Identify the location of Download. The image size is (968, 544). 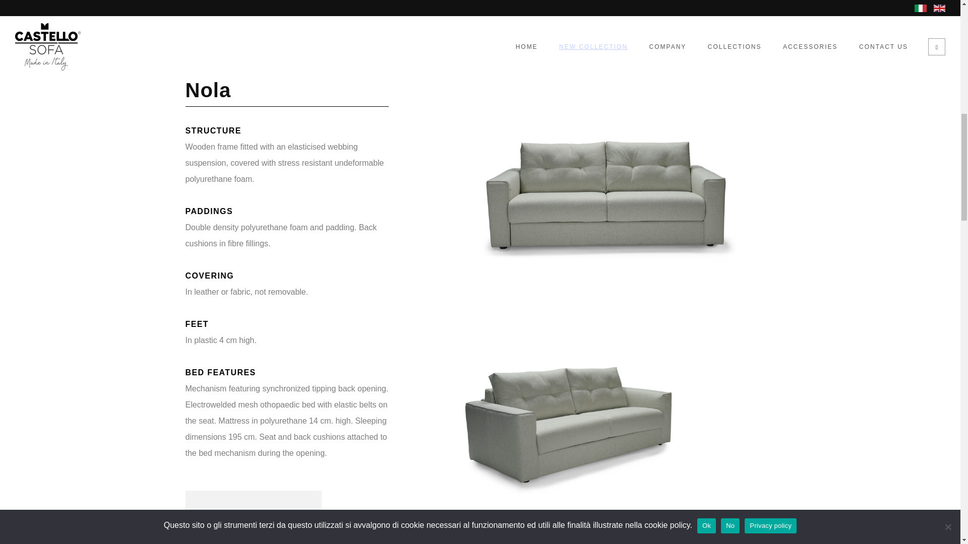
(262, 538).